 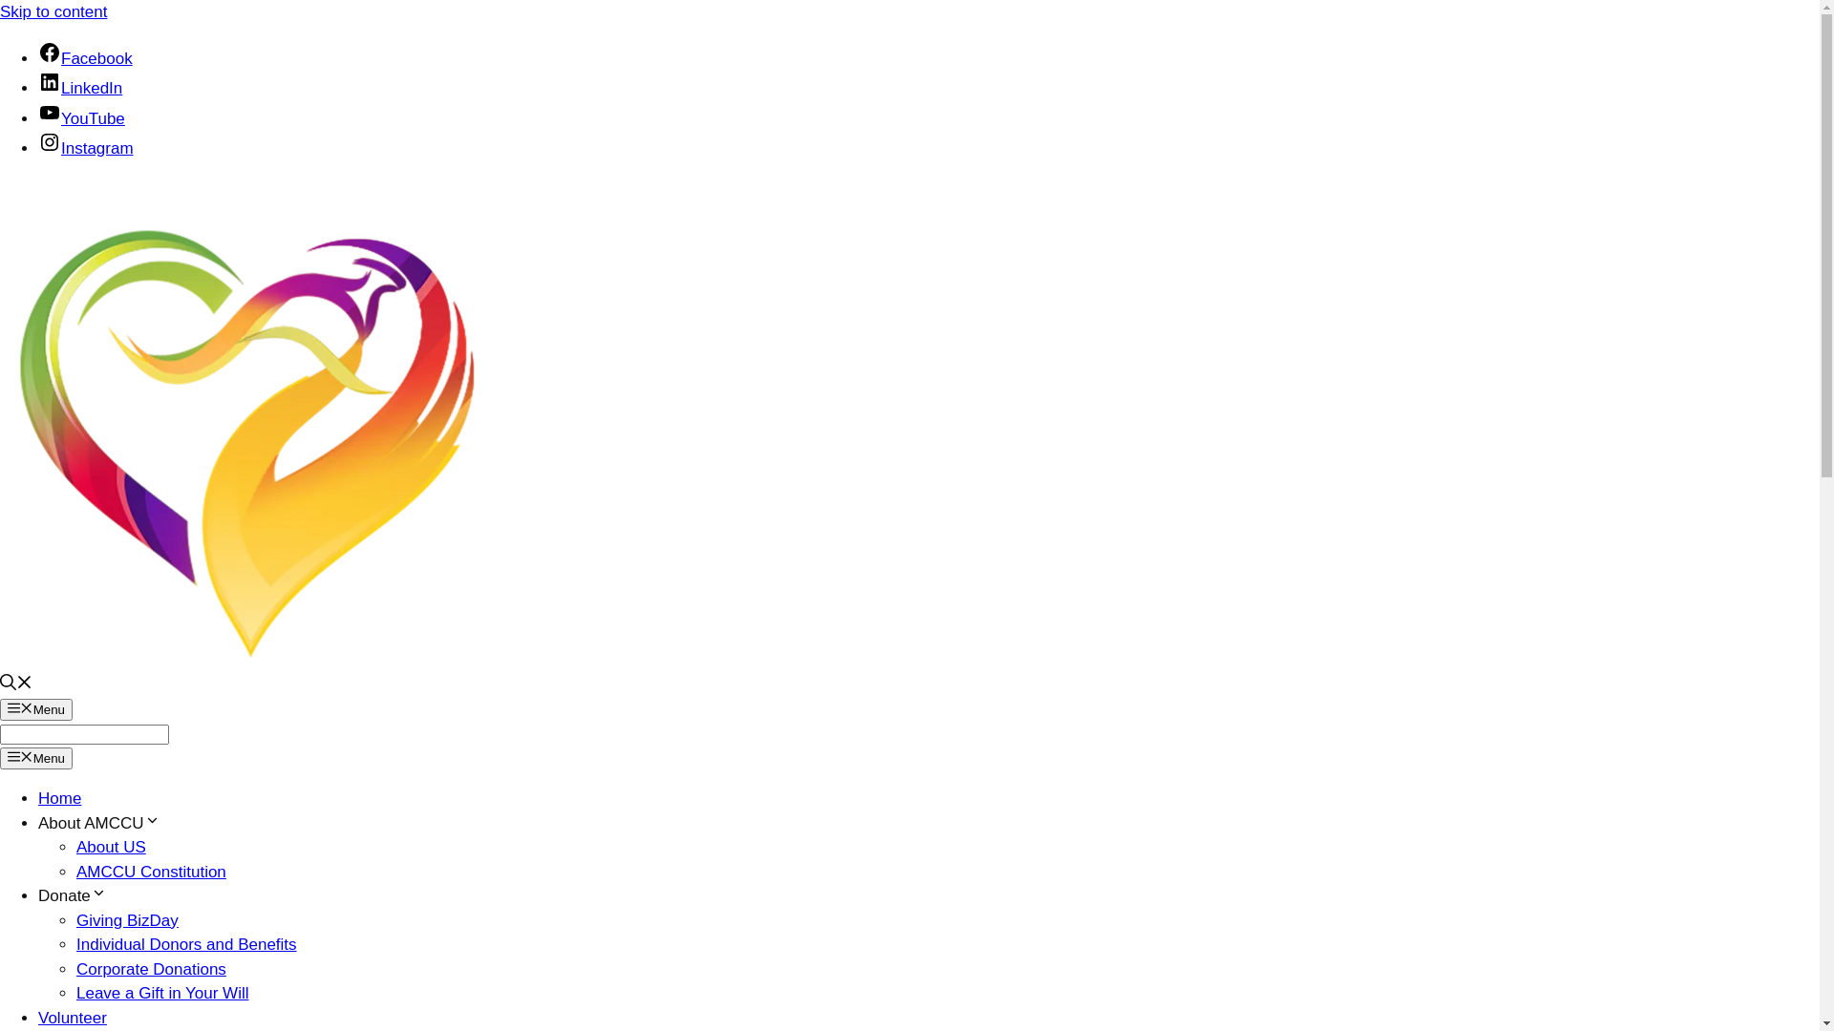 I want to click on Leave a Gift in Your Will, so click(x=162, y=993).